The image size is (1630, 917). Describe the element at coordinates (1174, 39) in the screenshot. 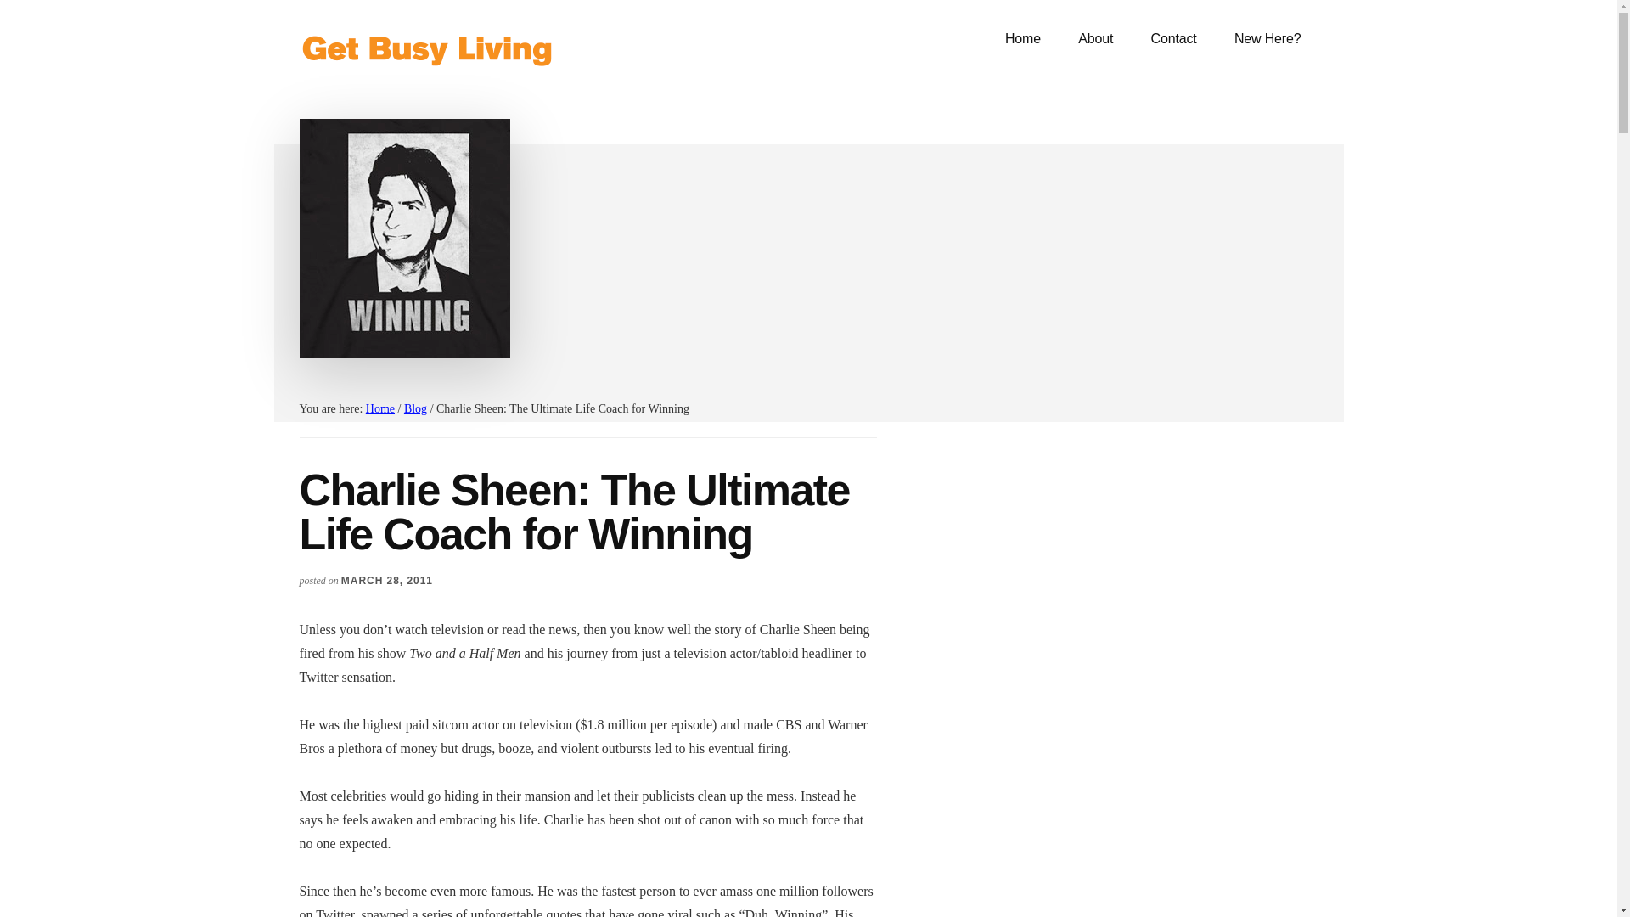

I see `Contact` at that location.